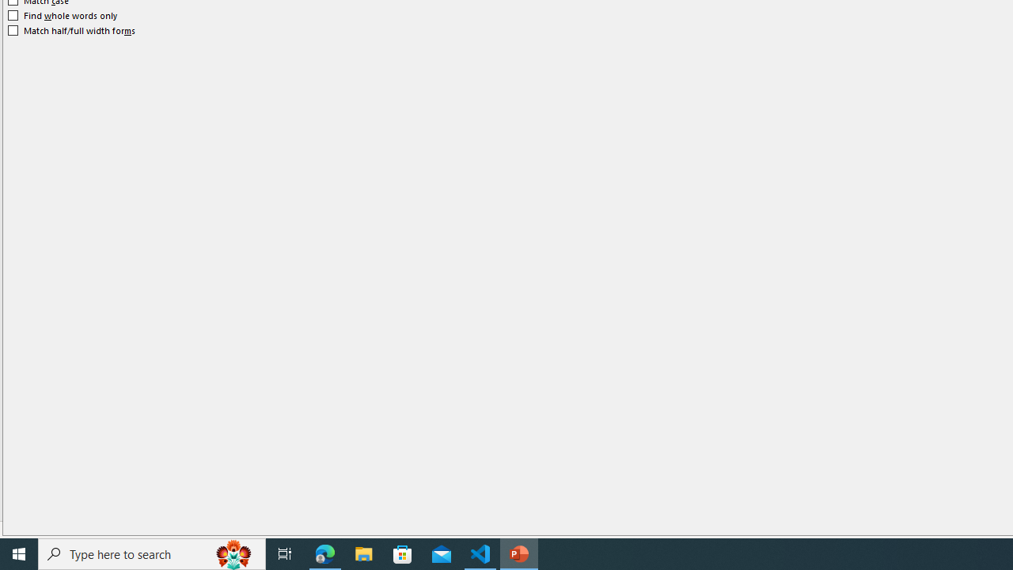 This screenshot has width=1013, height=570. I want to click on Match half/full width forms, so click(72, 30).